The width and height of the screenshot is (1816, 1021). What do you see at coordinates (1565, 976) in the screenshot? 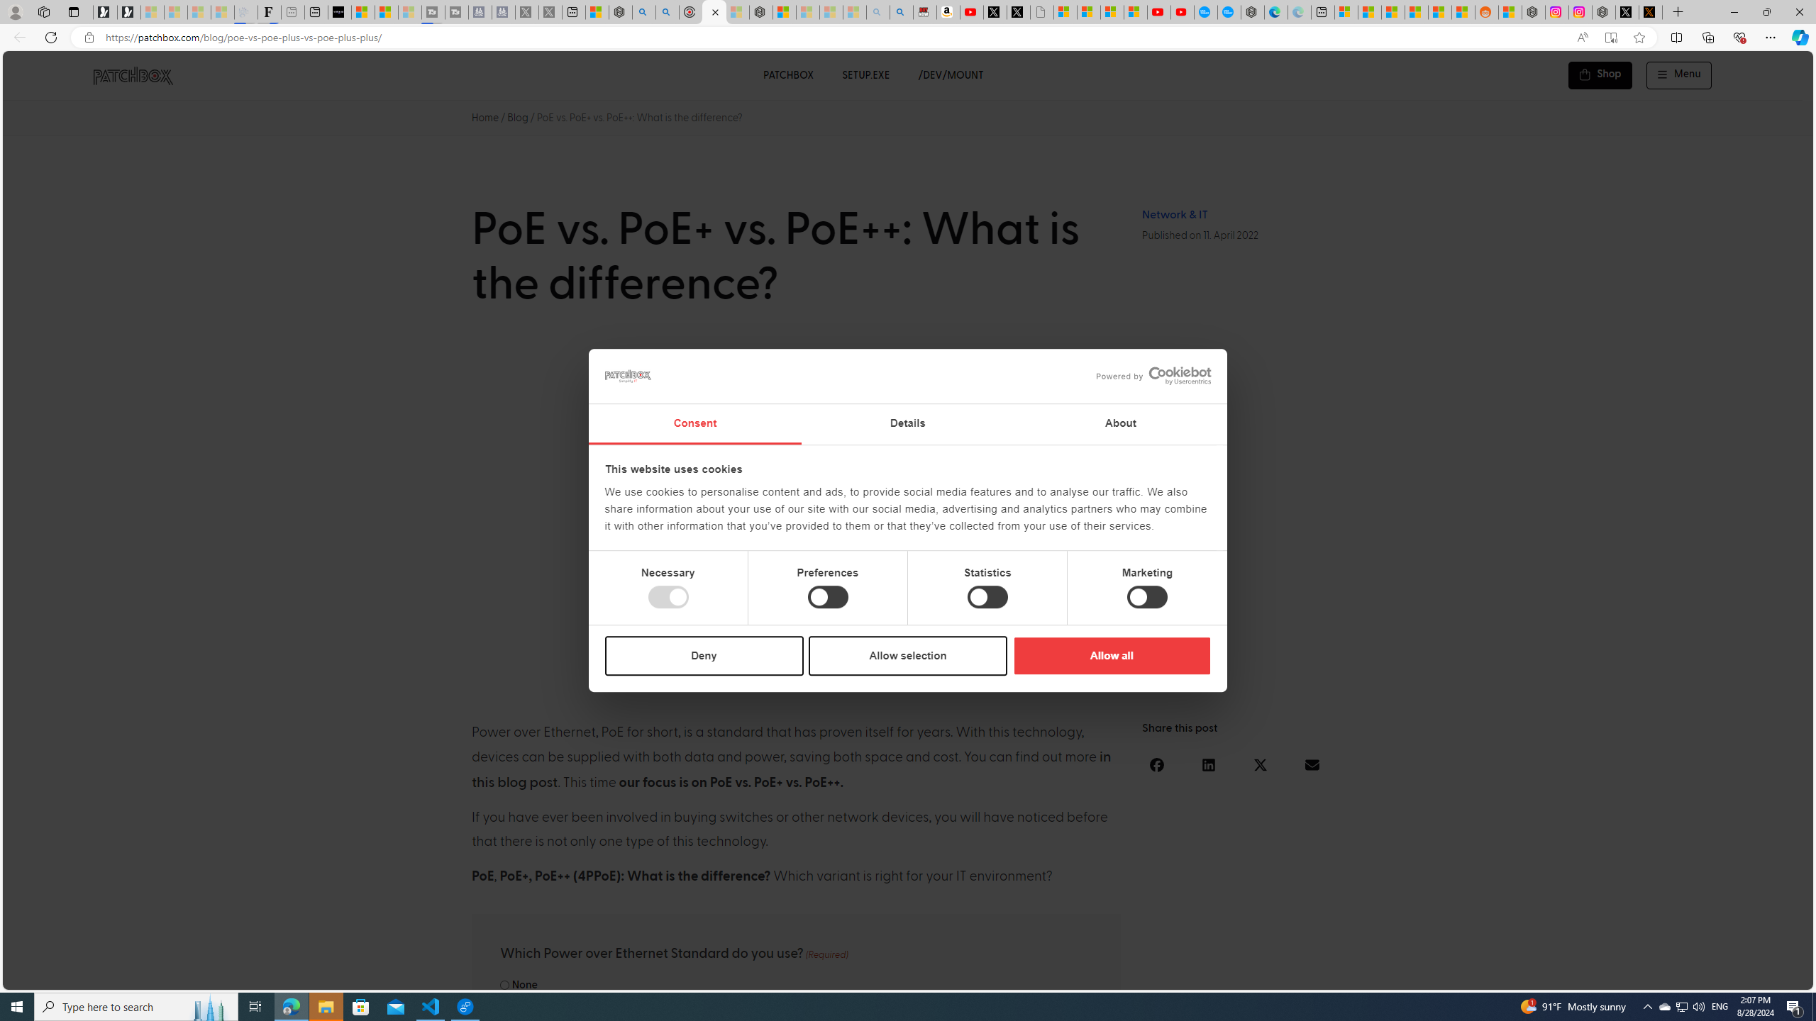
I see `Language switcher : Spanish` at bounding box center [1565, 976].